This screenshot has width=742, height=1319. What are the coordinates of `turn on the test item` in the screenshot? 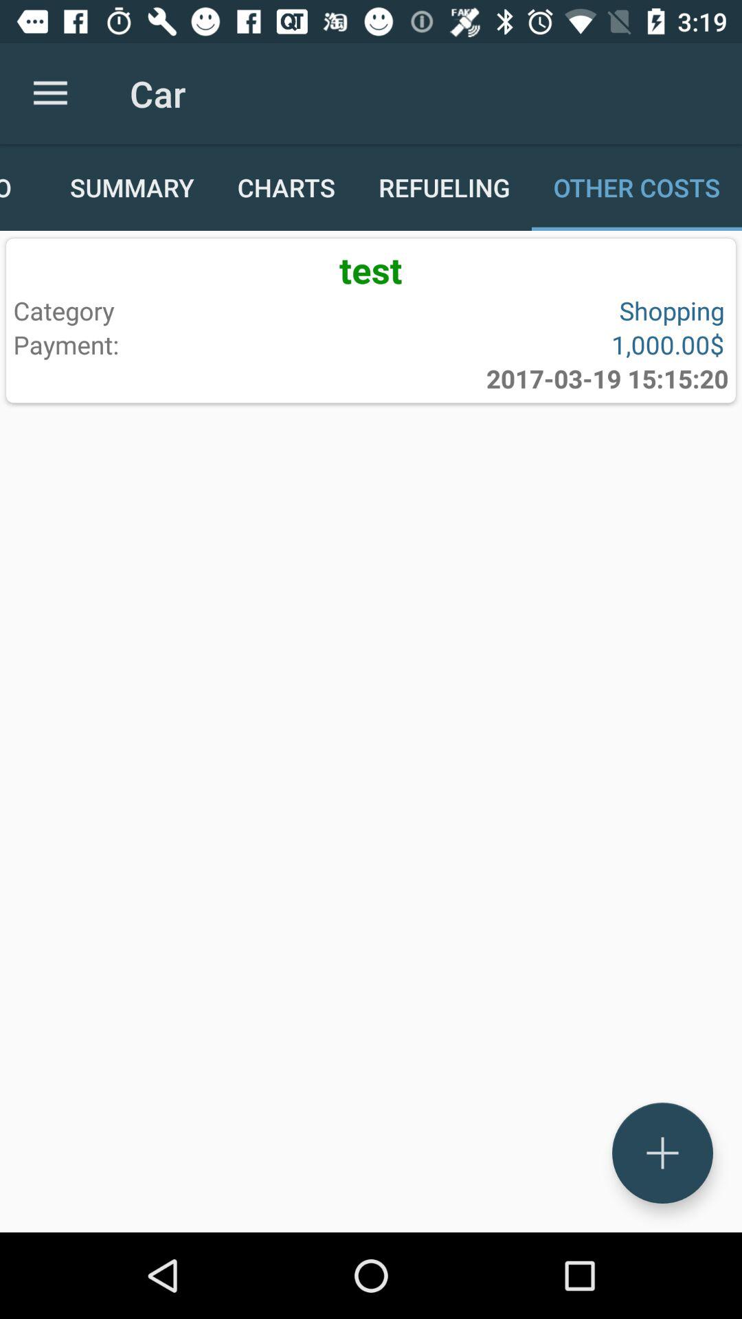 It's located at (371, 269).